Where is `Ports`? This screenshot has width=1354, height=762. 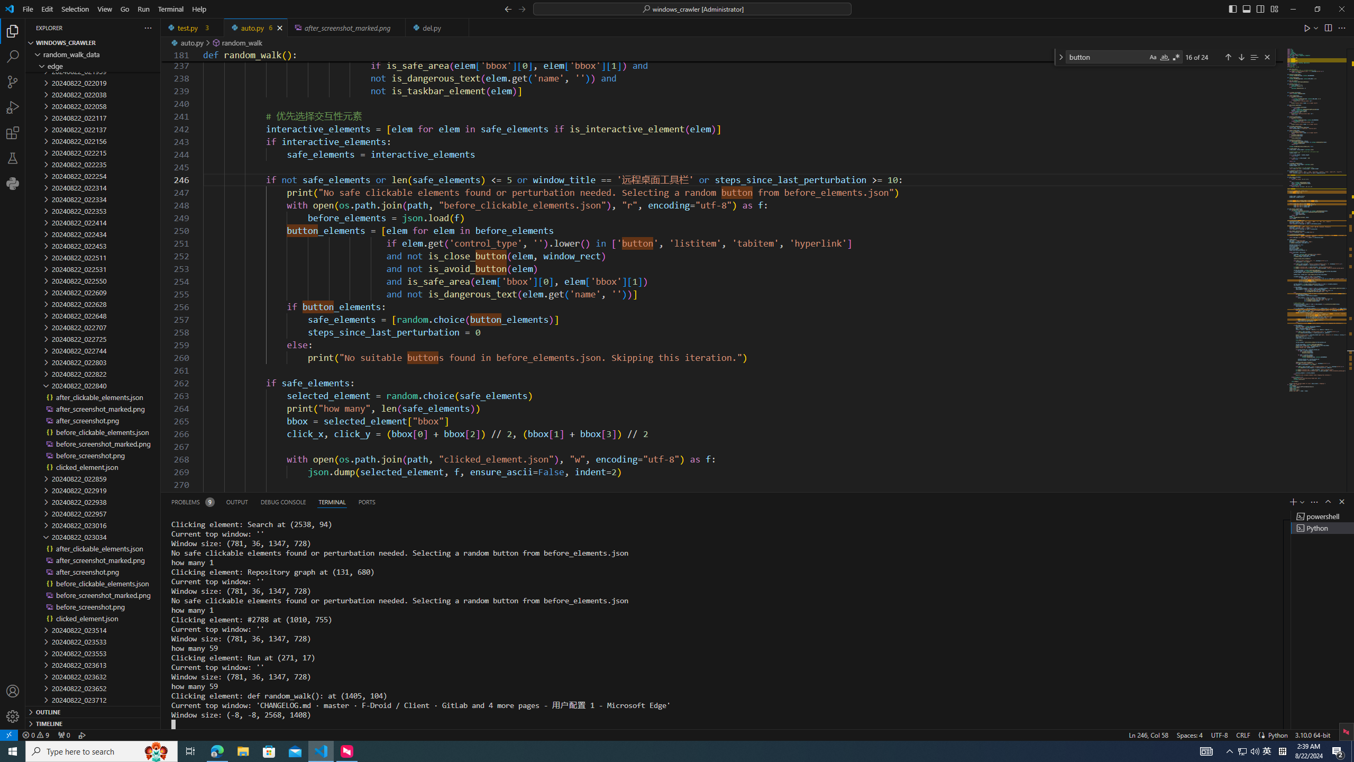
Ports is located at coordinates (367, 502).